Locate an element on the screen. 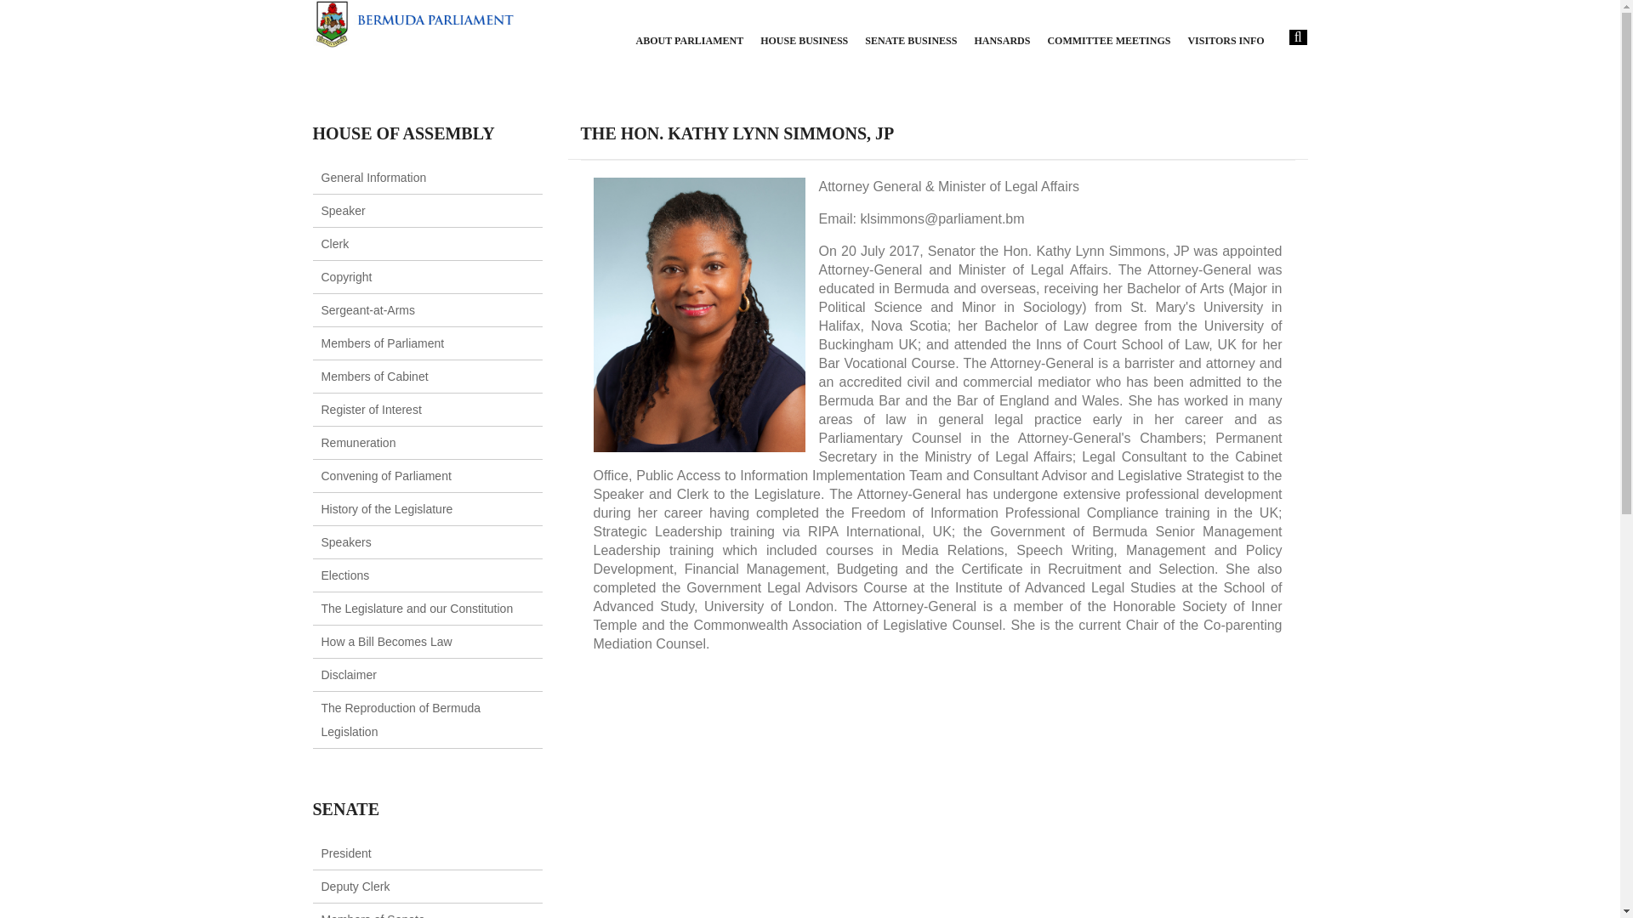  Register of Interest is located at coordinates (371, 410).